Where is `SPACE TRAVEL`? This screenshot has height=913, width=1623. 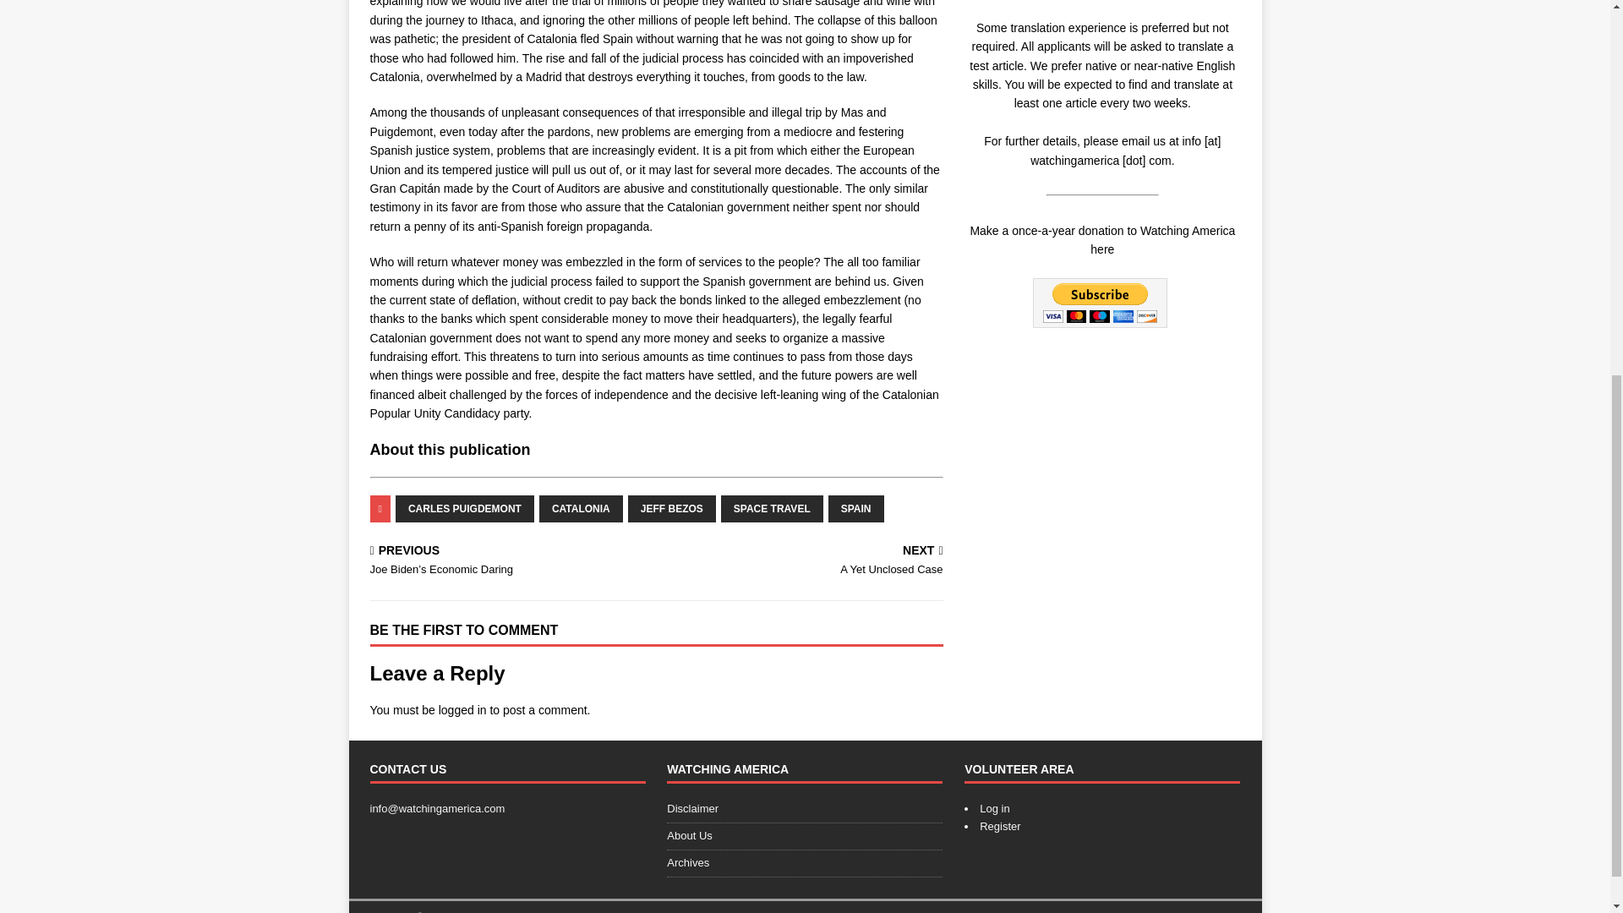 SPACE TRAVEL is located at coordinates (855, 509).